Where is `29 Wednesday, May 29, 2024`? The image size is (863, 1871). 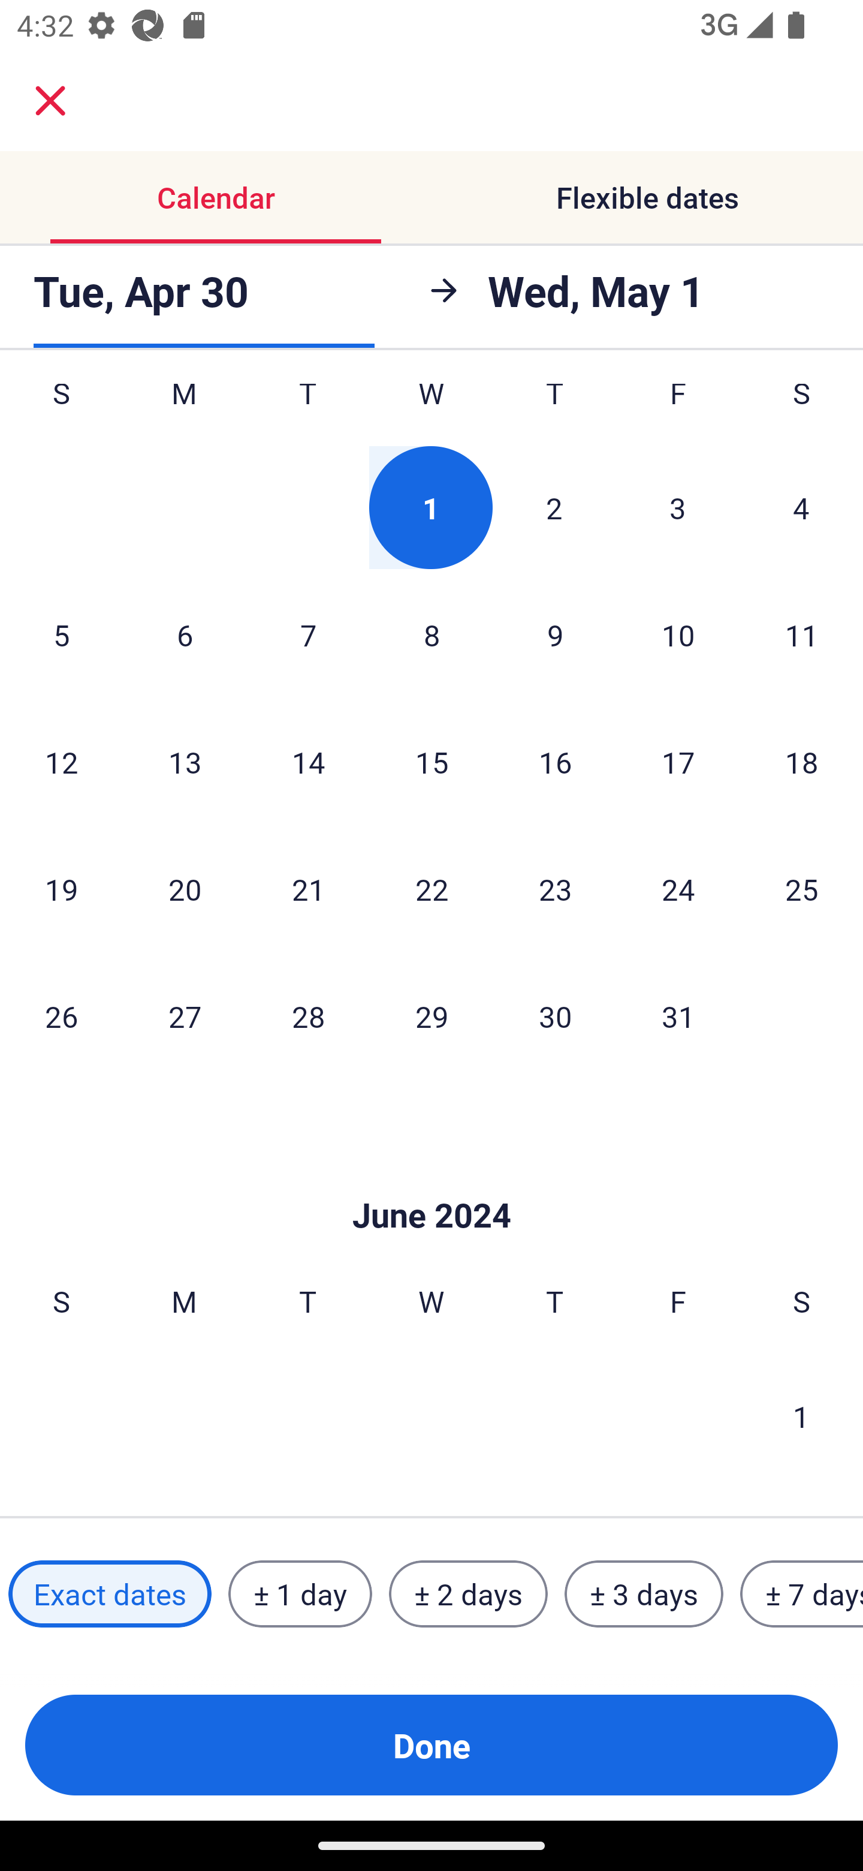 29 Wednesday, May 29, 2024 is located at coordinates (431, 1016).